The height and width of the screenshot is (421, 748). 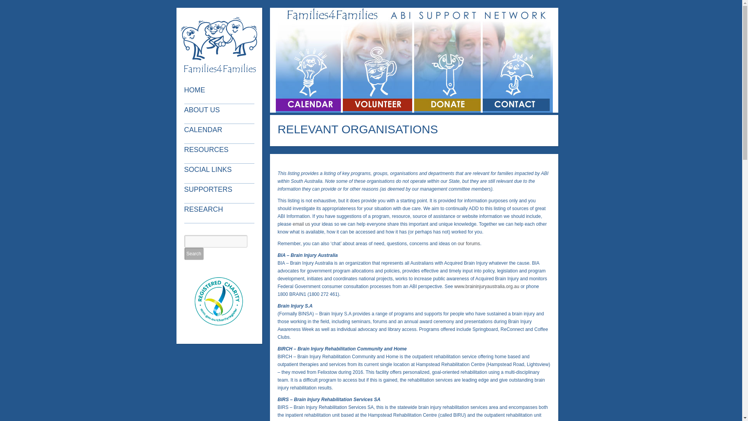 I want to click on our forums, so click(x=469, y=244).